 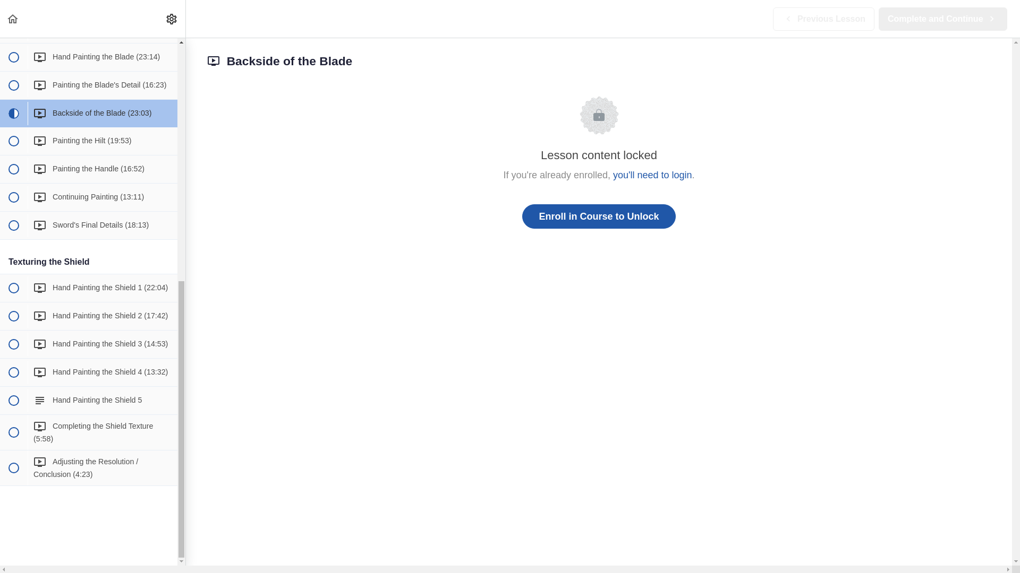 What do you see at coordinates (89, 57) in the screenshot?
I see `  Hand Painting the Blade (23:14)` at bounding box center [89, 57].